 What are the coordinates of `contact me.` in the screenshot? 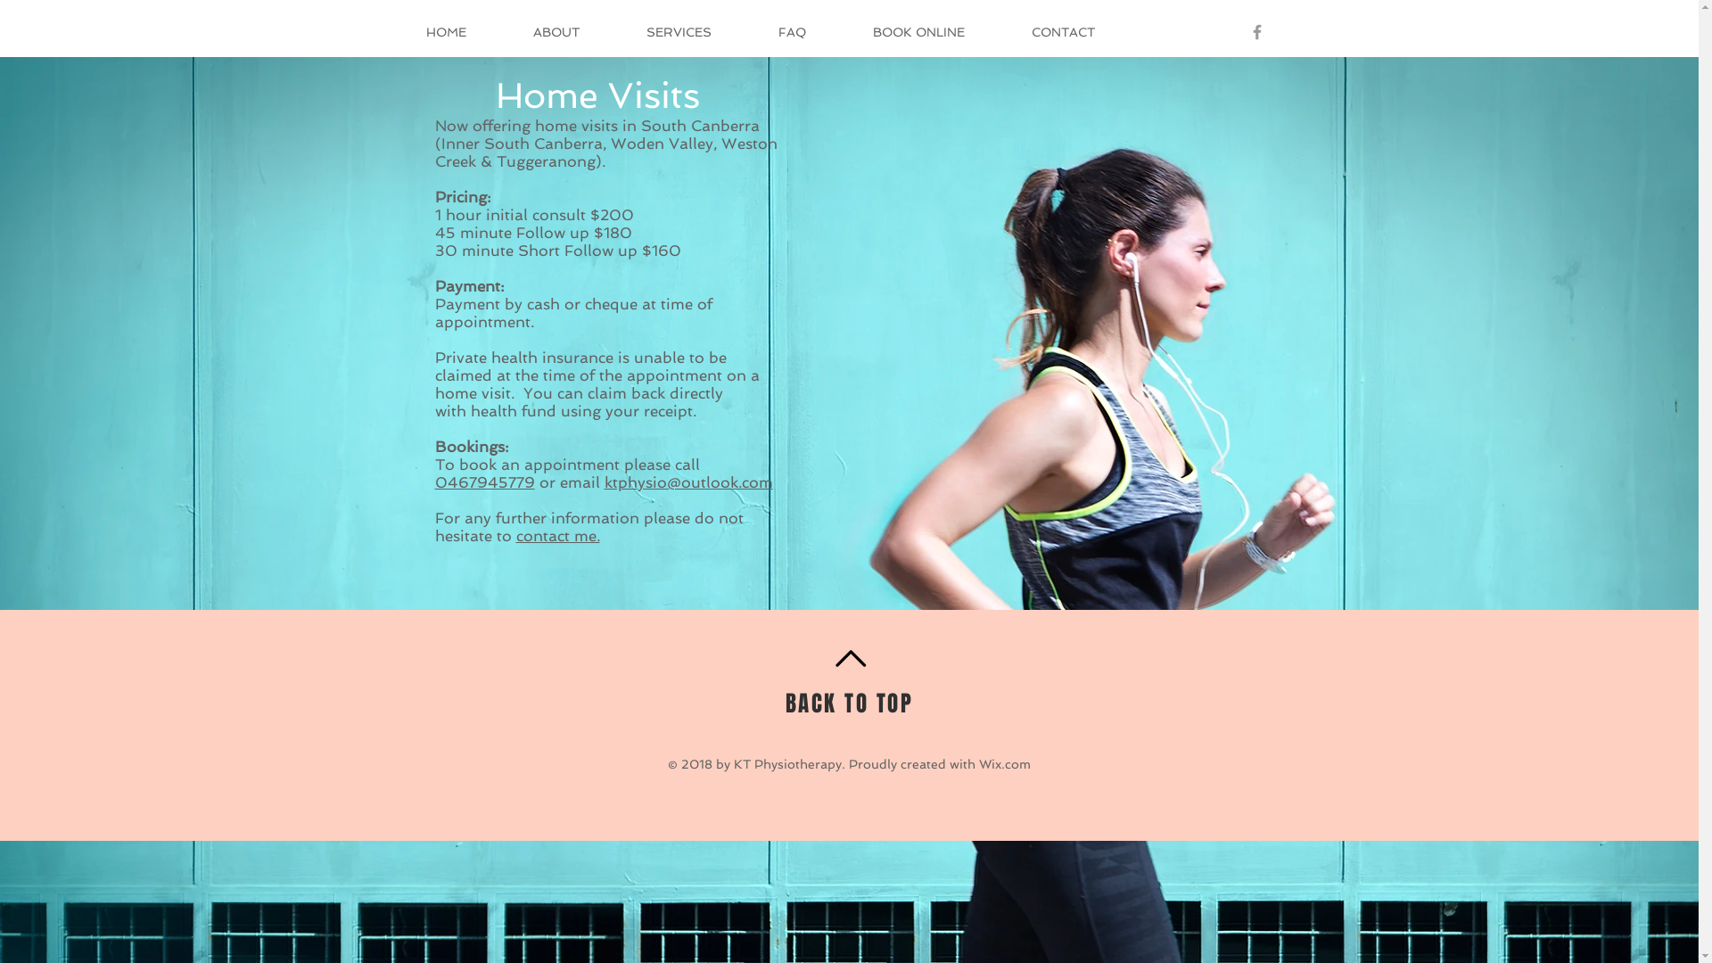 It's located at (557, 536).